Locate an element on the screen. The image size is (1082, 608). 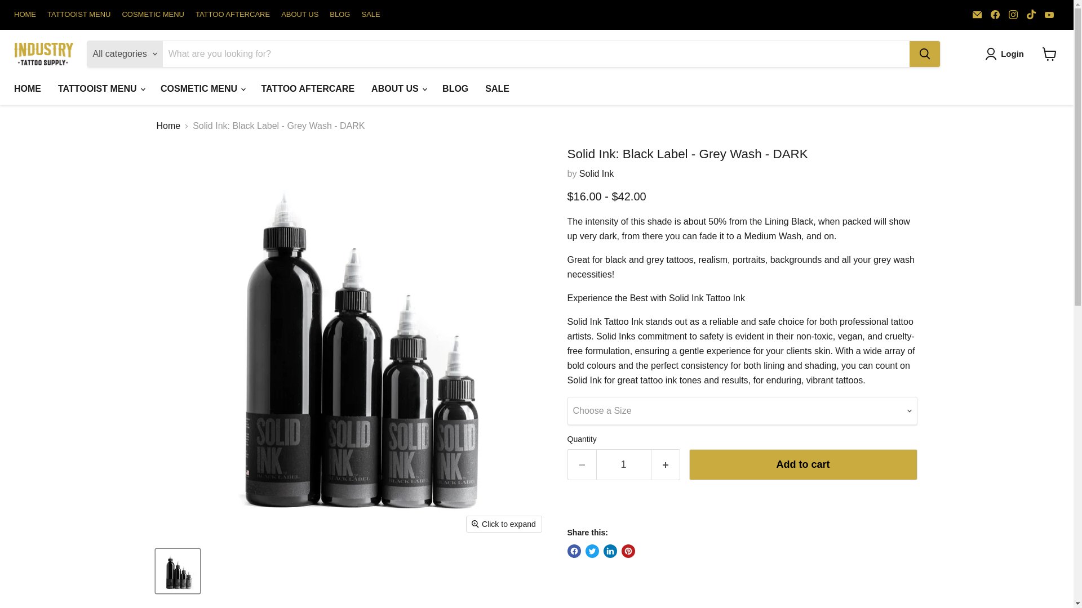
TATTOOIST MENU is located at coordinates (79, 15).